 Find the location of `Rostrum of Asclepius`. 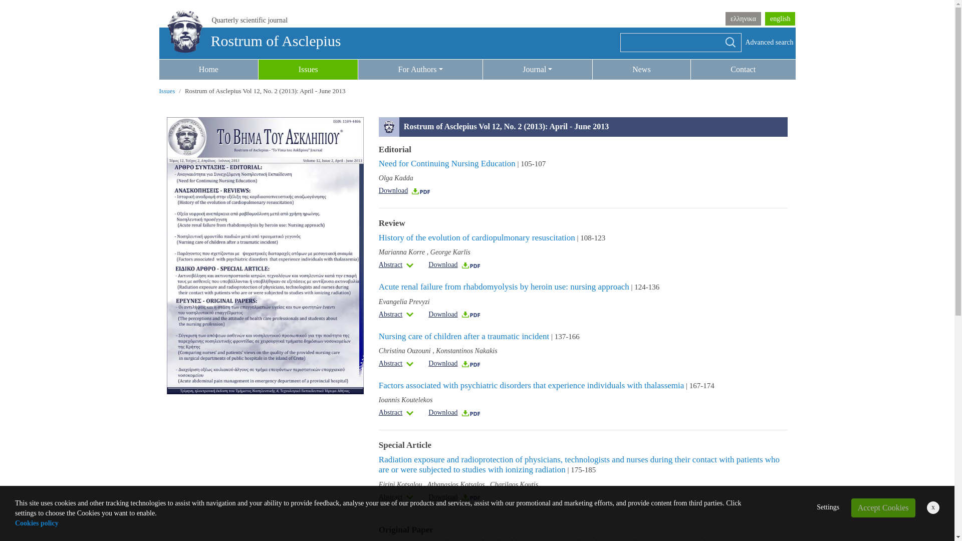

Rostrum of Asclepius is located at coordinates (251, 41).